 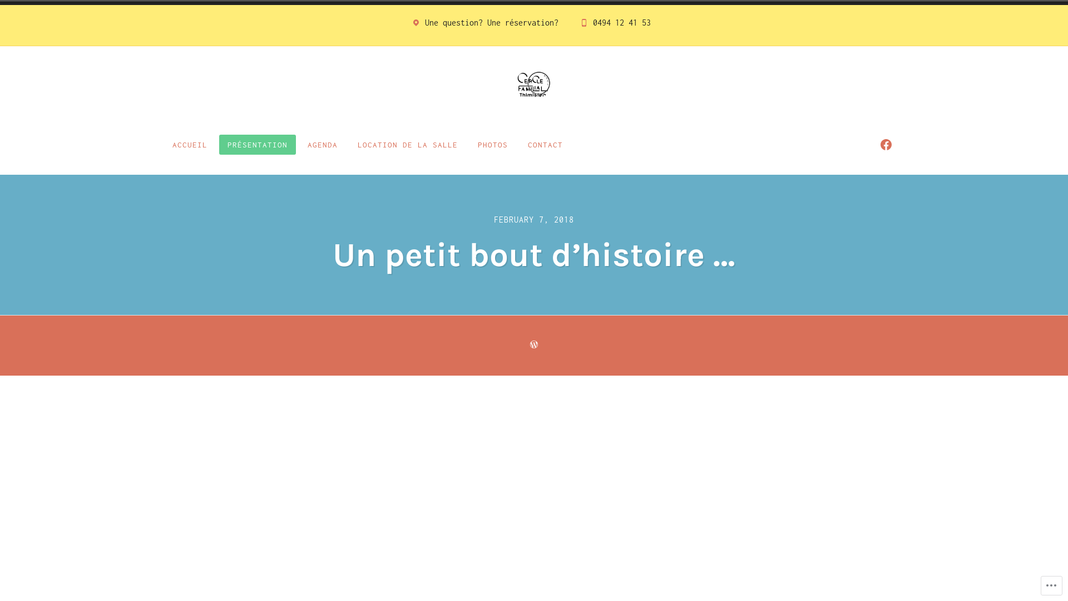 I want to click on Cercle familial de Thimister, so click(x=393, y=131).